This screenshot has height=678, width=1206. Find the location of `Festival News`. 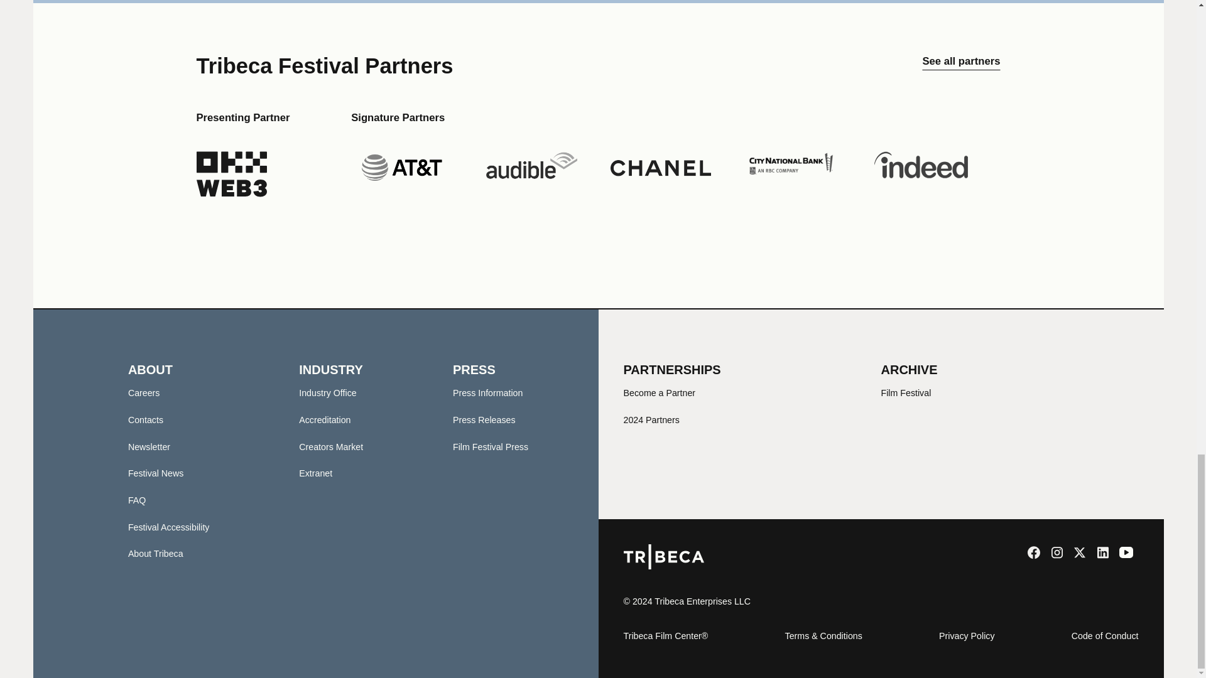

Festival News is located at coordinates (156, 473).